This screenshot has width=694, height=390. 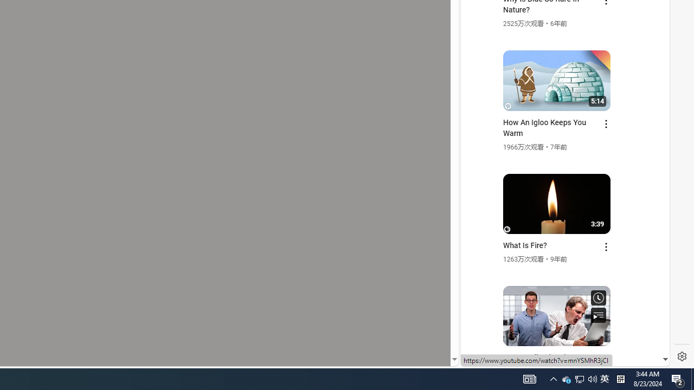 I want to click on Class: dict_pnIcon rms_img, so click(x=557, y=357).